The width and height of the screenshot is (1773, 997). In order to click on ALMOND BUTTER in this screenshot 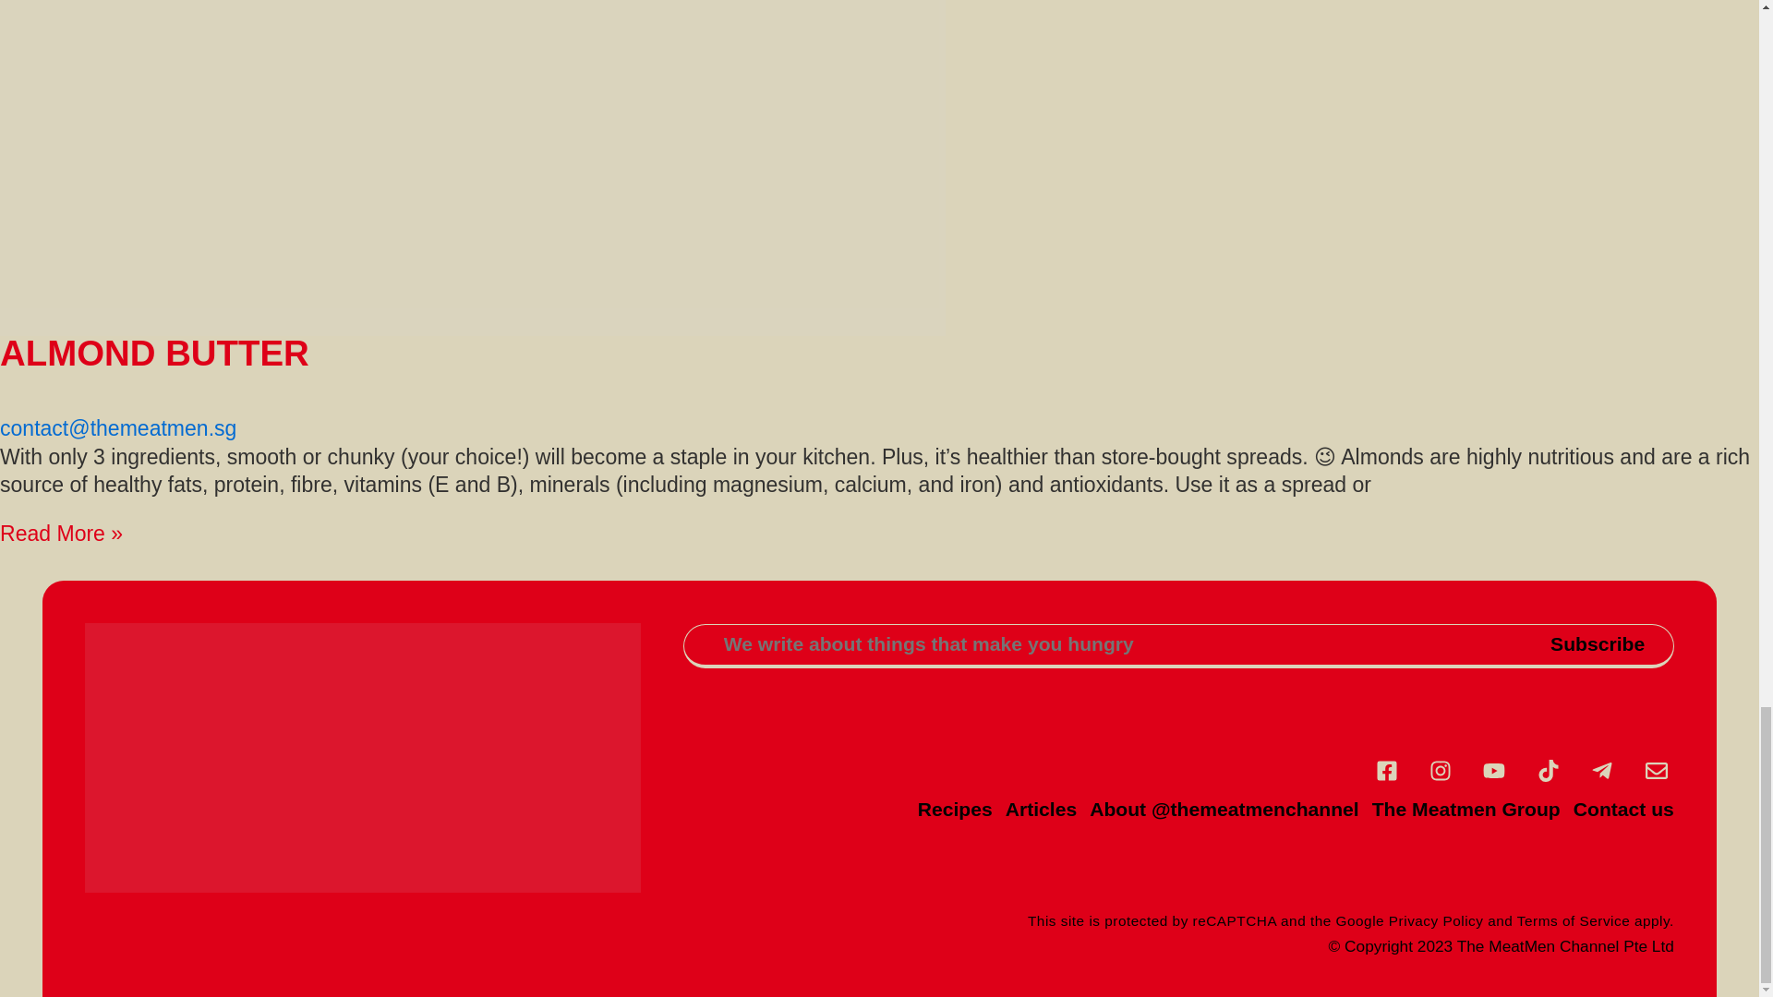, I will do `click(154, 353)`.